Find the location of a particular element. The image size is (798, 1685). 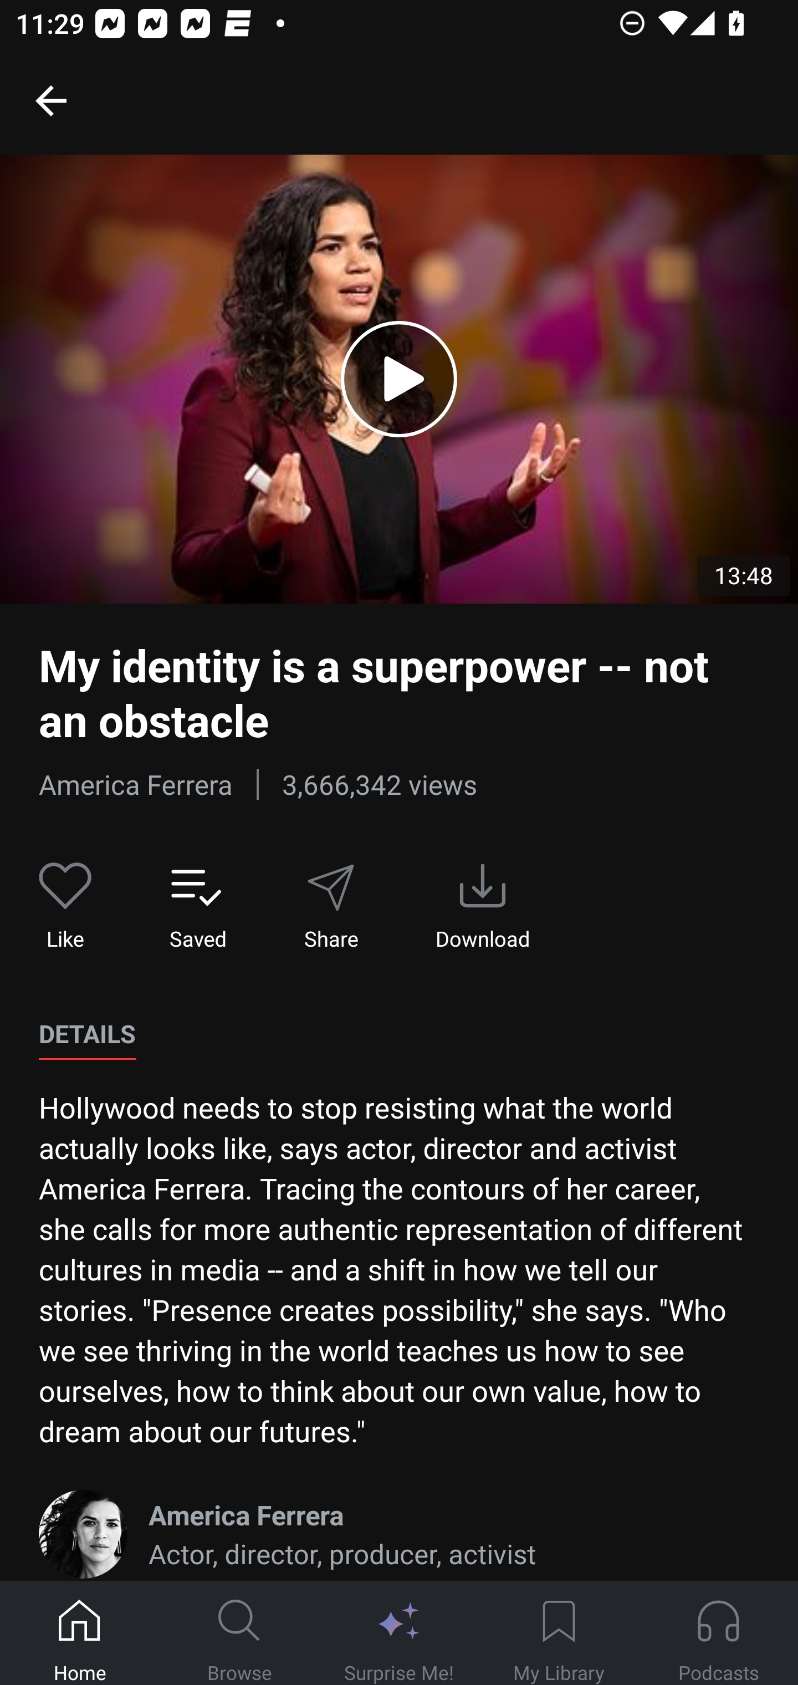

Home is located at coordinates (80, 1633).